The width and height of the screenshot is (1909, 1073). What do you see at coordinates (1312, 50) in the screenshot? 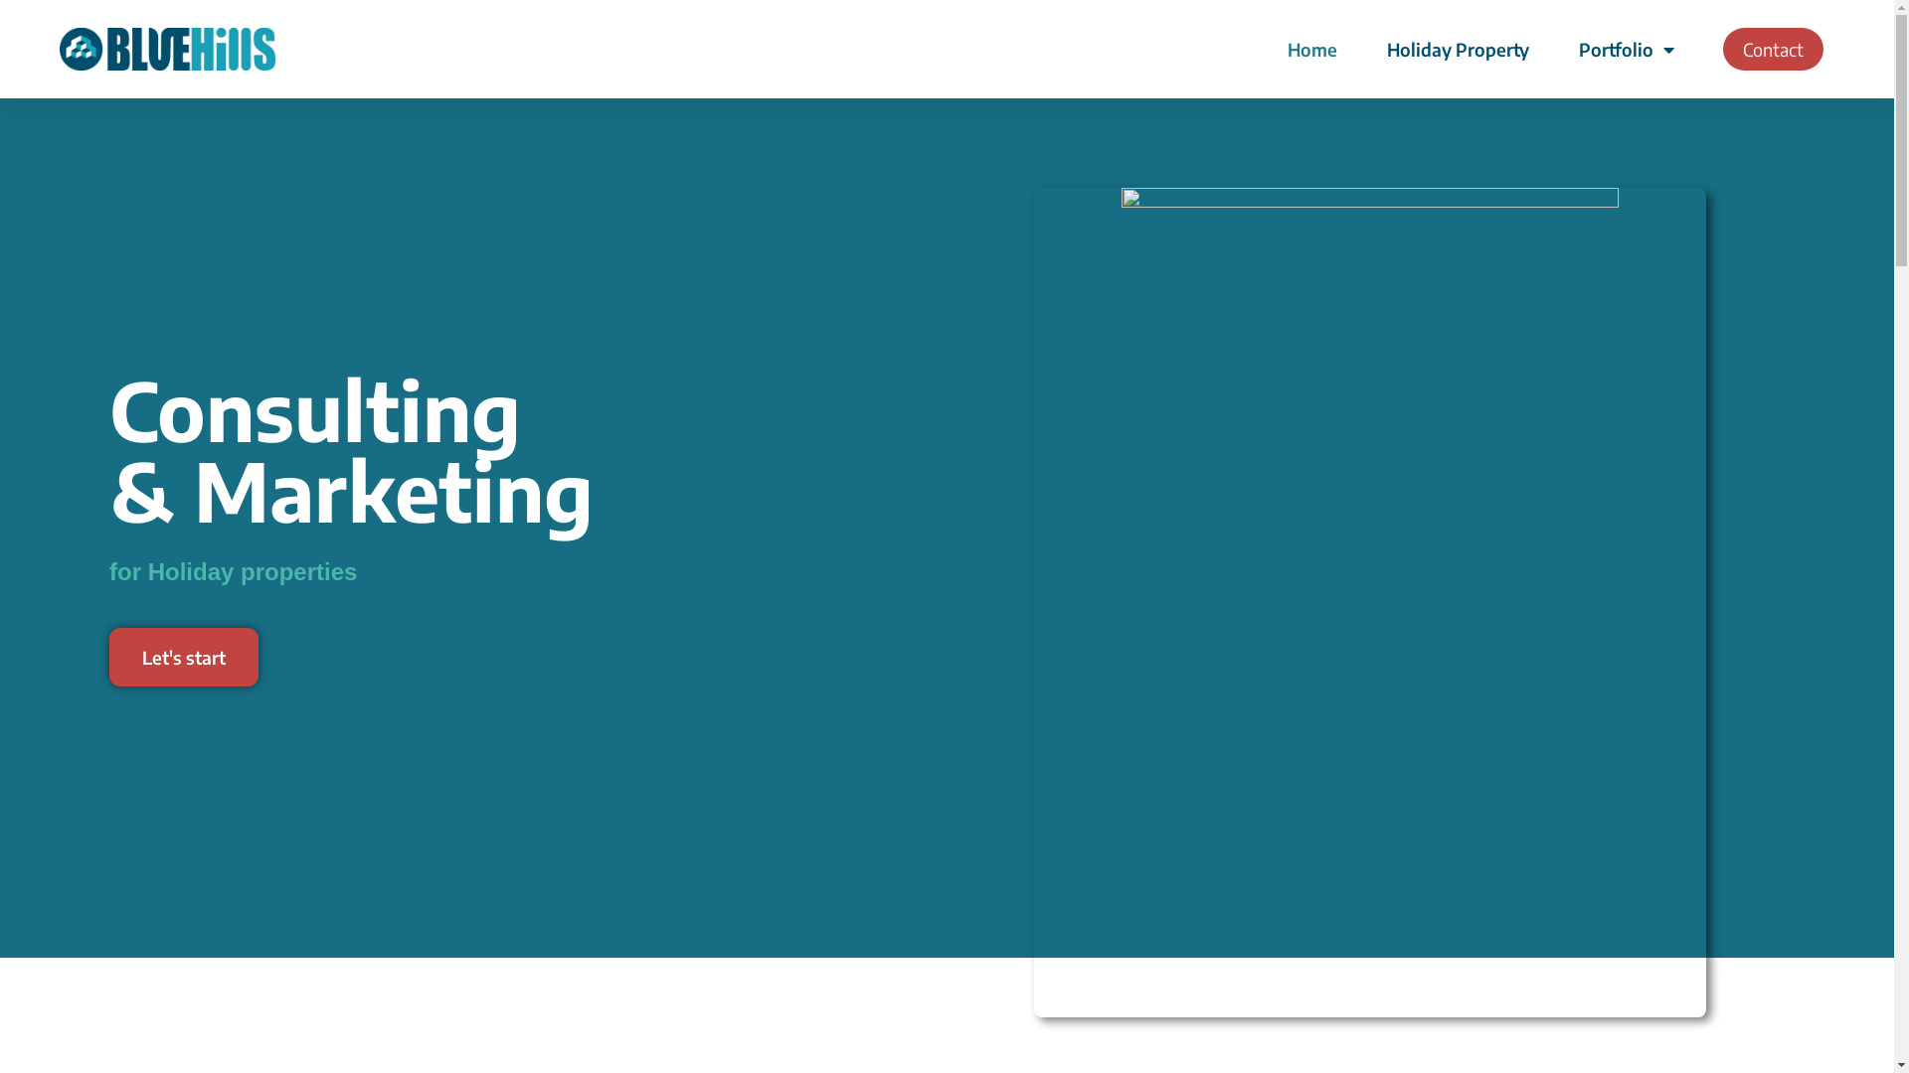
I see `Home` at bounding box center [1312, 50].